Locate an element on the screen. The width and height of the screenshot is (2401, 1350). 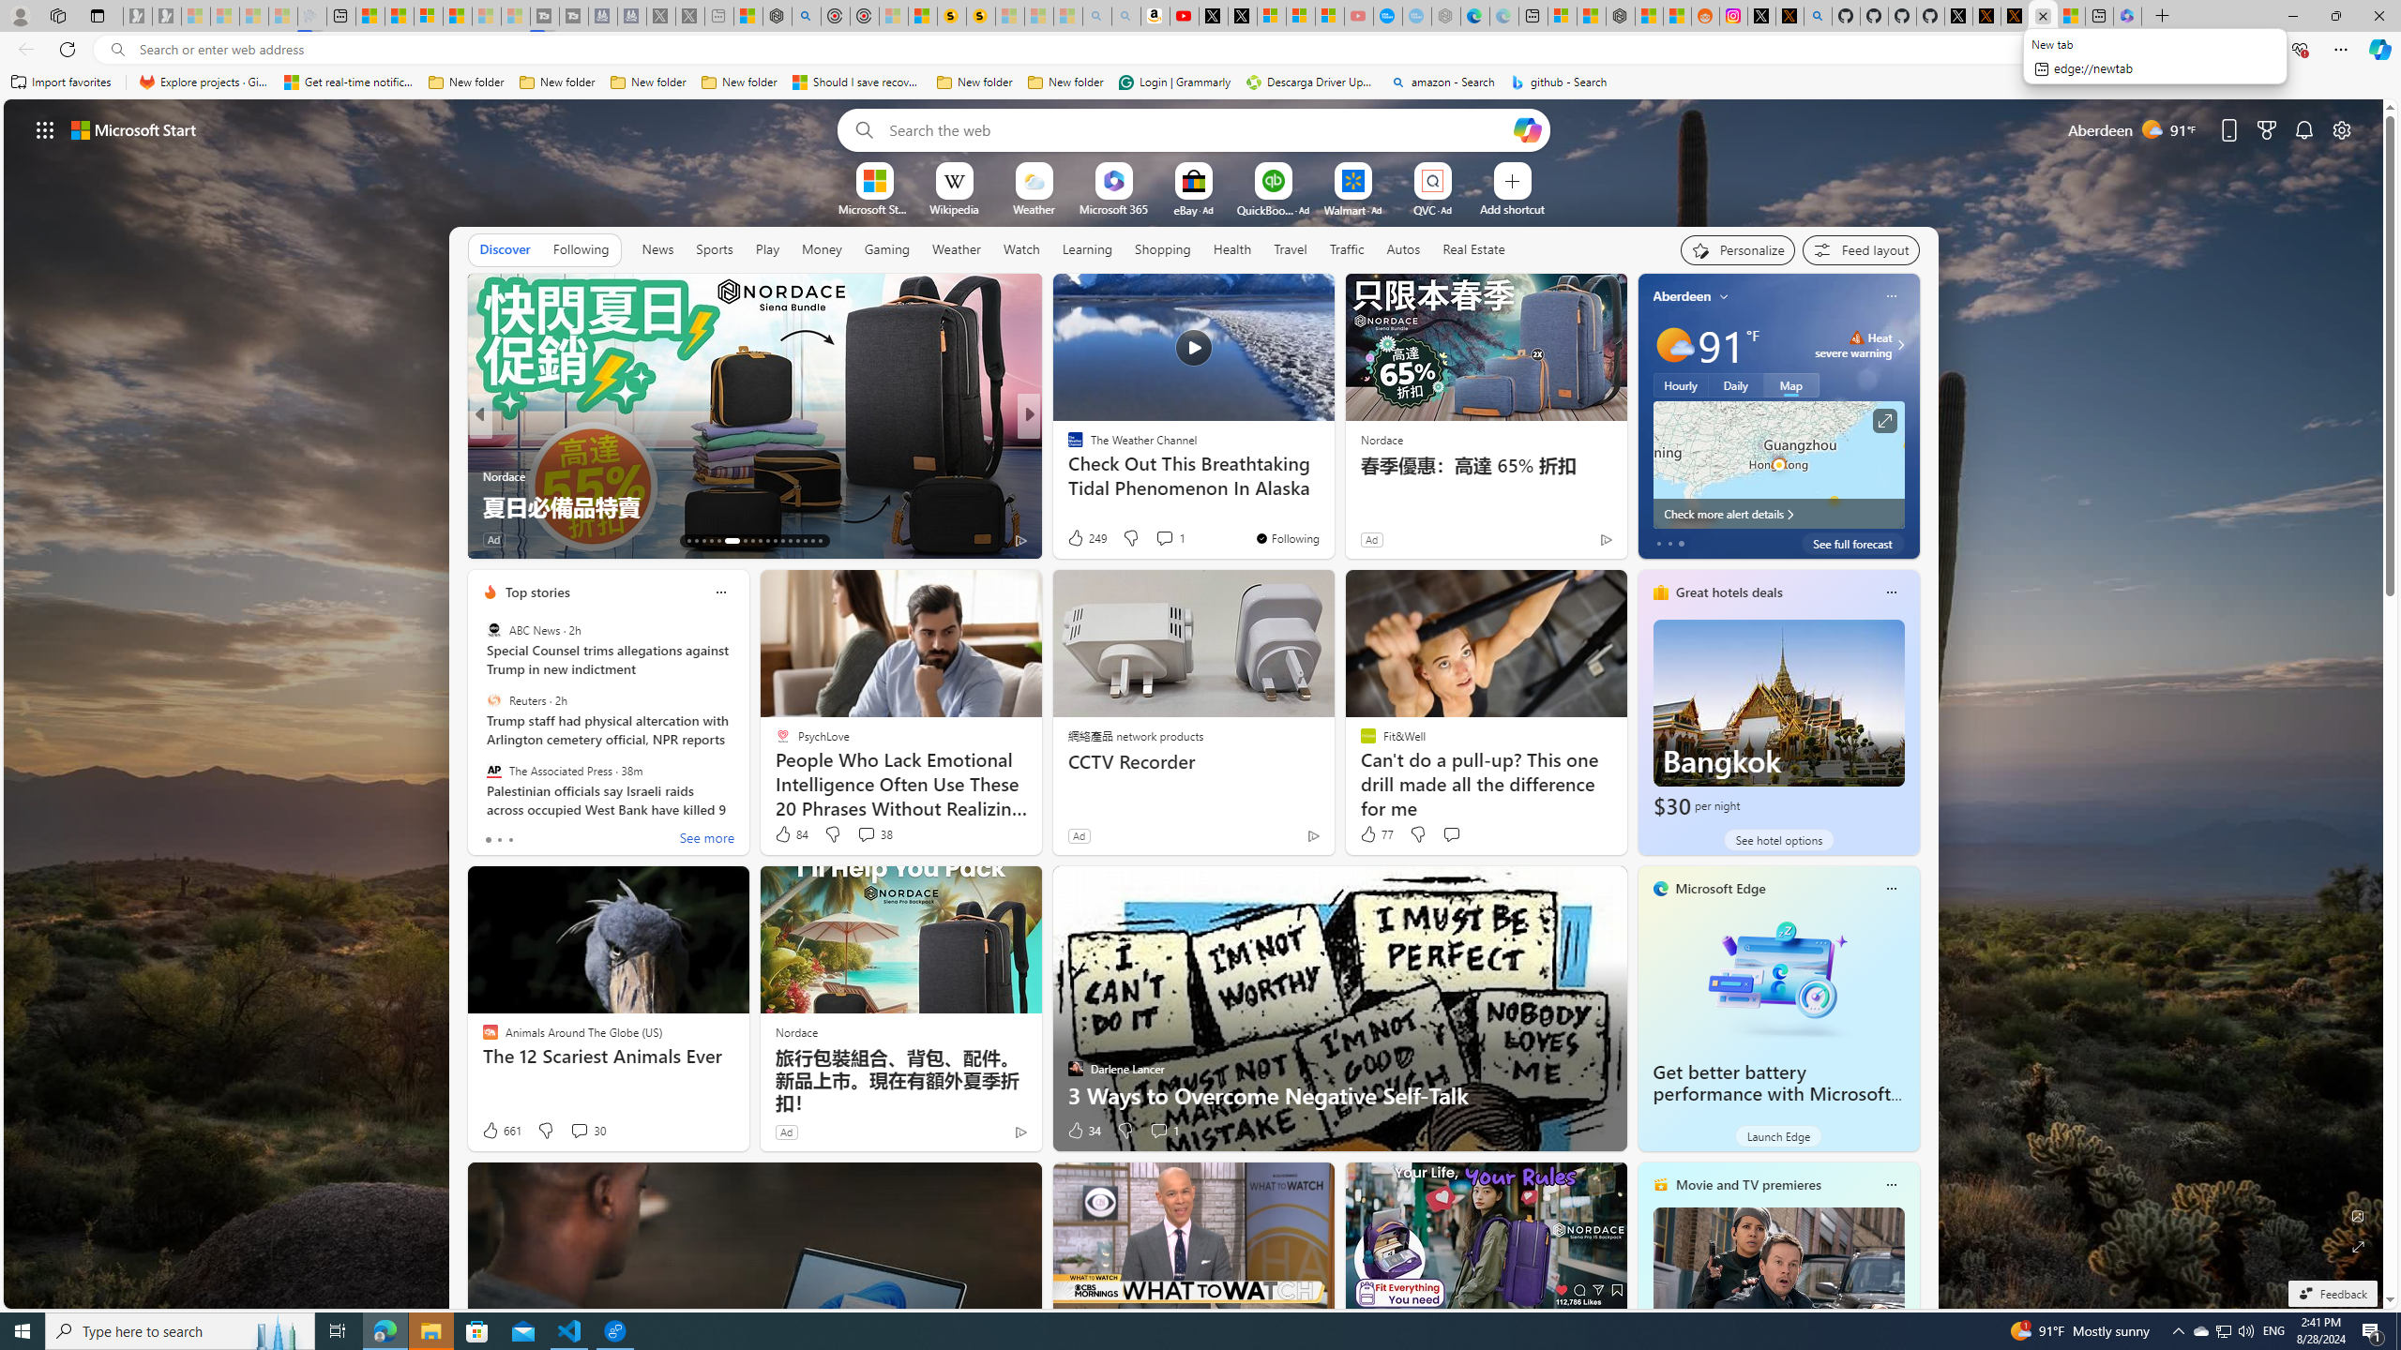
FinanceBuzz is located at coordinates (1066, 446).